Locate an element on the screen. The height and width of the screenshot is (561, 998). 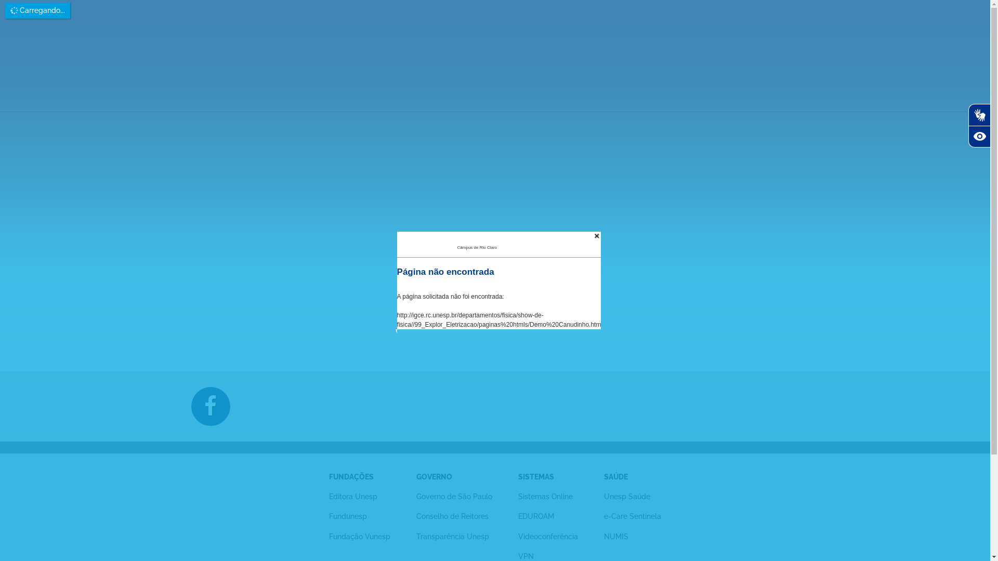
Conselho de Reitores is located at coordinates (452, 516).